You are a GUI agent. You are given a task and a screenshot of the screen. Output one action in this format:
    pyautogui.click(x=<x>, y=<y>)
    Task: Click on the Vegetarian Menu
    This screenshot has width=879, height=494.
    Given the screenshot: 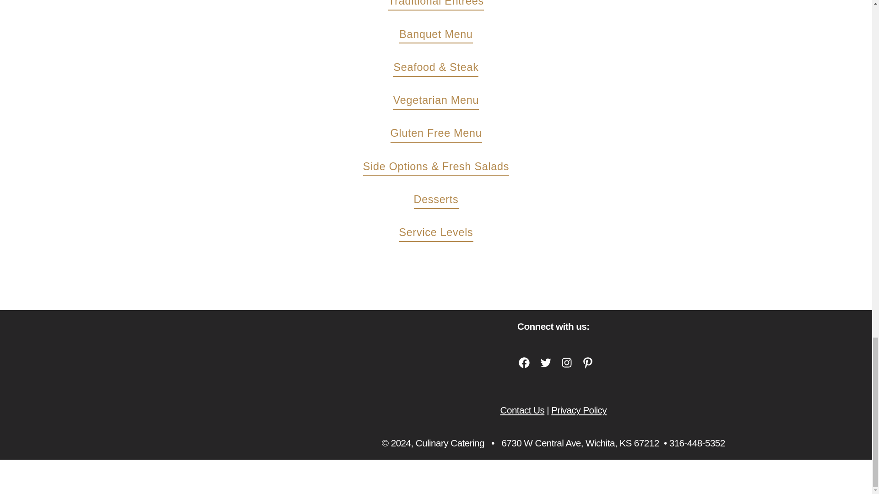 What is the action you would take?
    pyautogui.click(x=442, y=102)
    